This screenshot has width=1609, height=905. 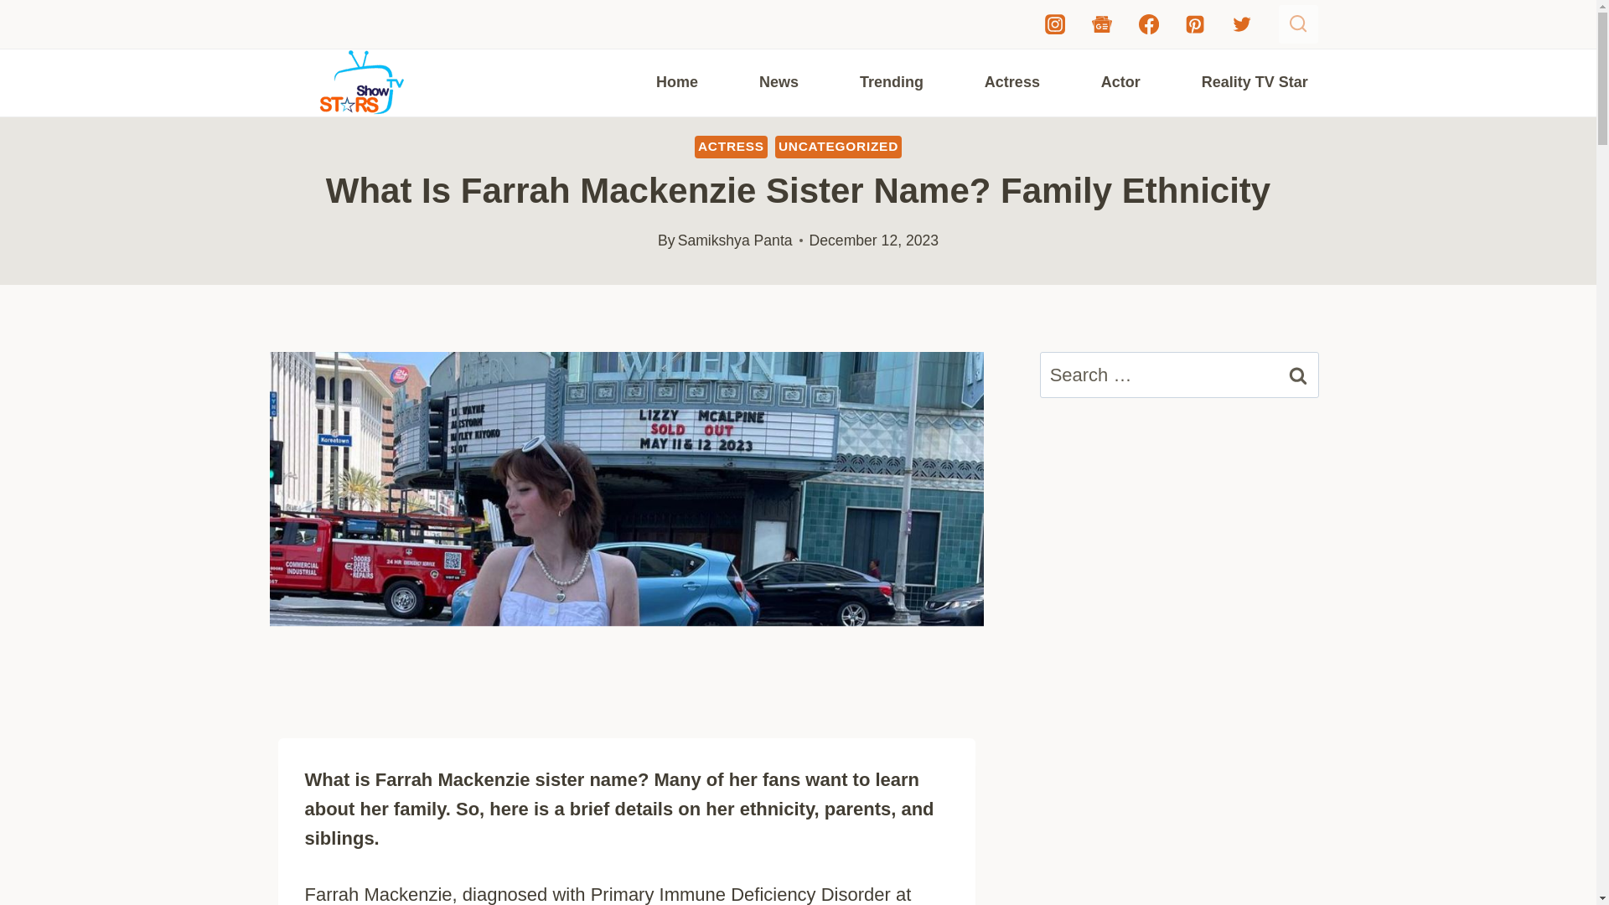 What do you see at coordinates (778, 82) in the screenshot?
I see `News` at bounding box center [778, 82].